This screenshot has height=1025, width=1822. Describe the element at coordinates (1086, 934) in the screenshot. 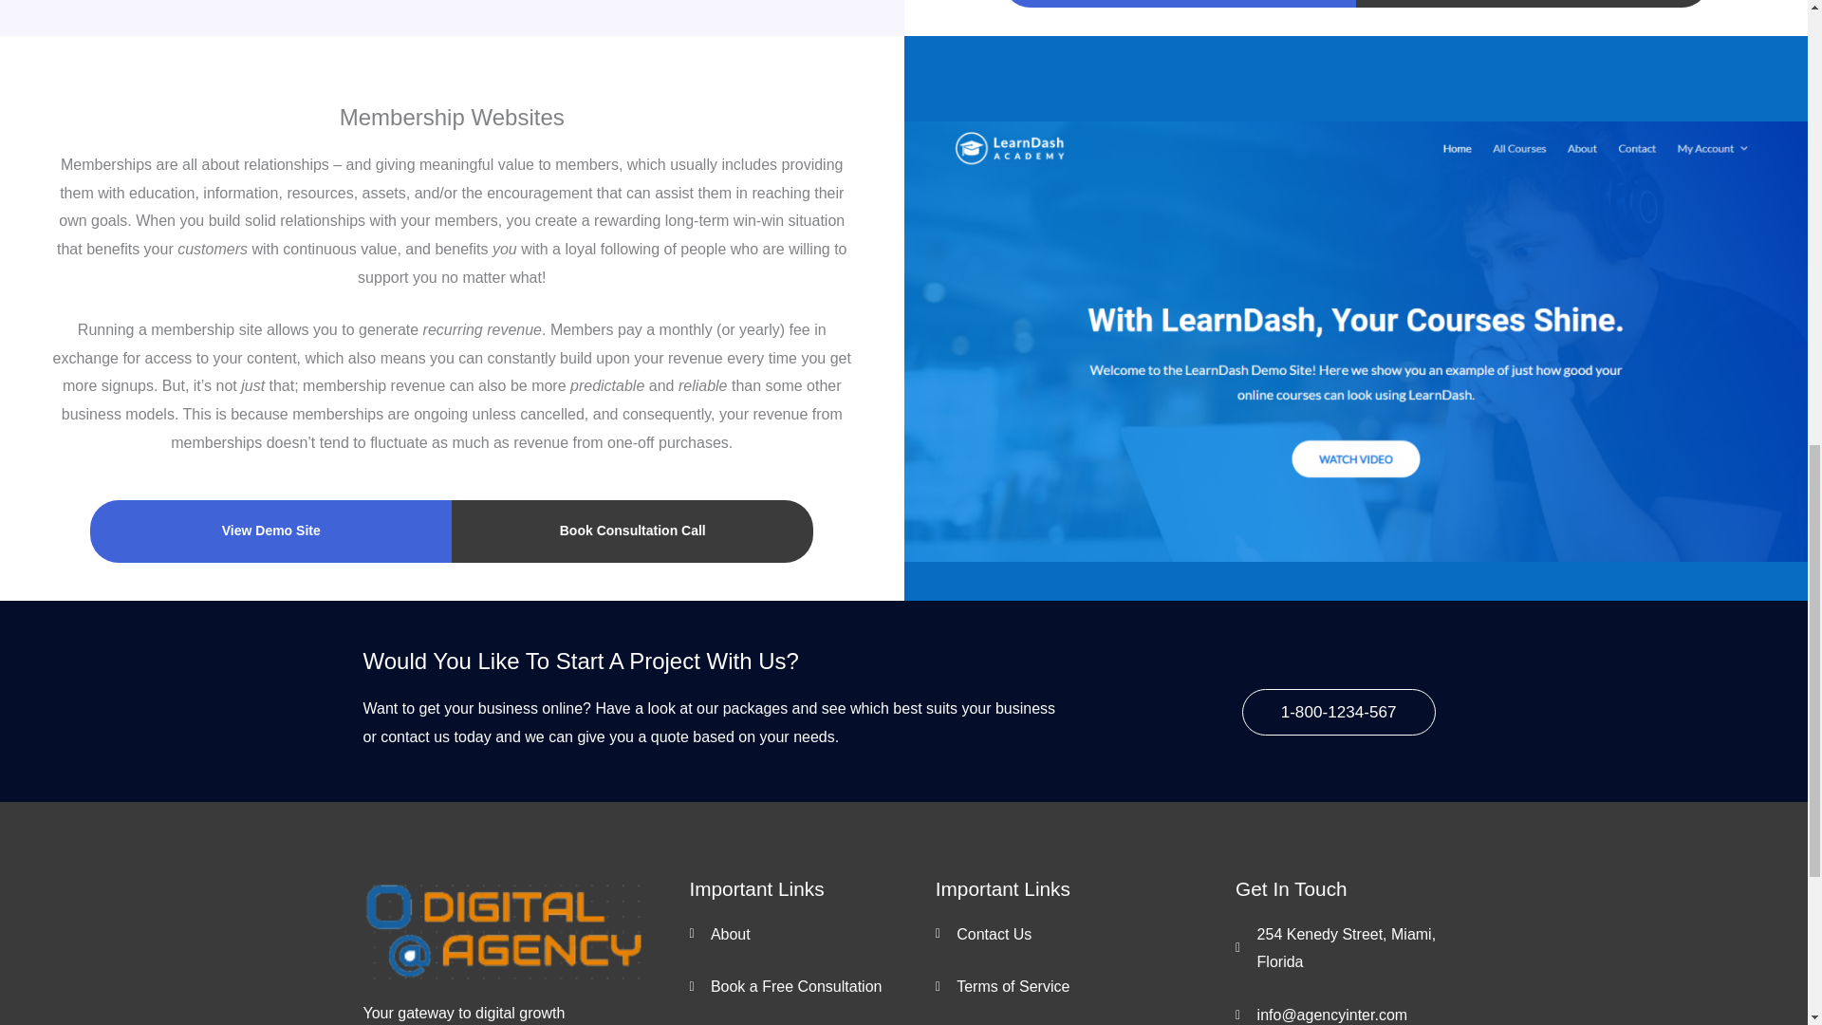

I see `Contact Us` at that location.